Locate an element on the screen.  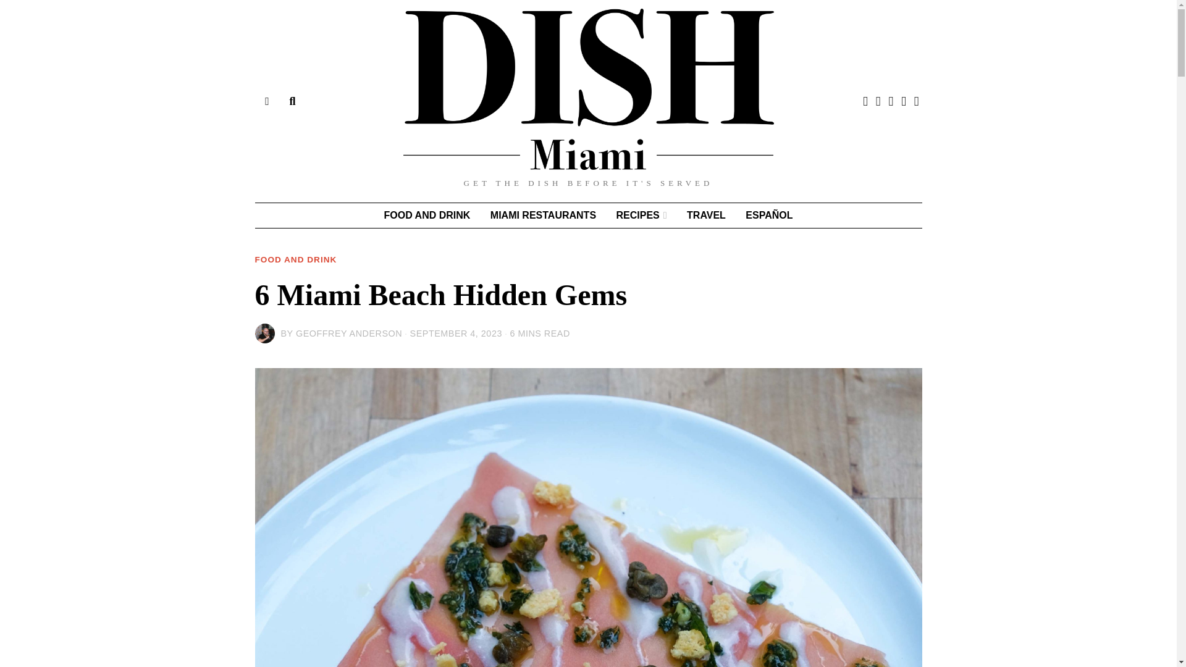
FOOD AND DRINK is located at coordinates (295, 259).